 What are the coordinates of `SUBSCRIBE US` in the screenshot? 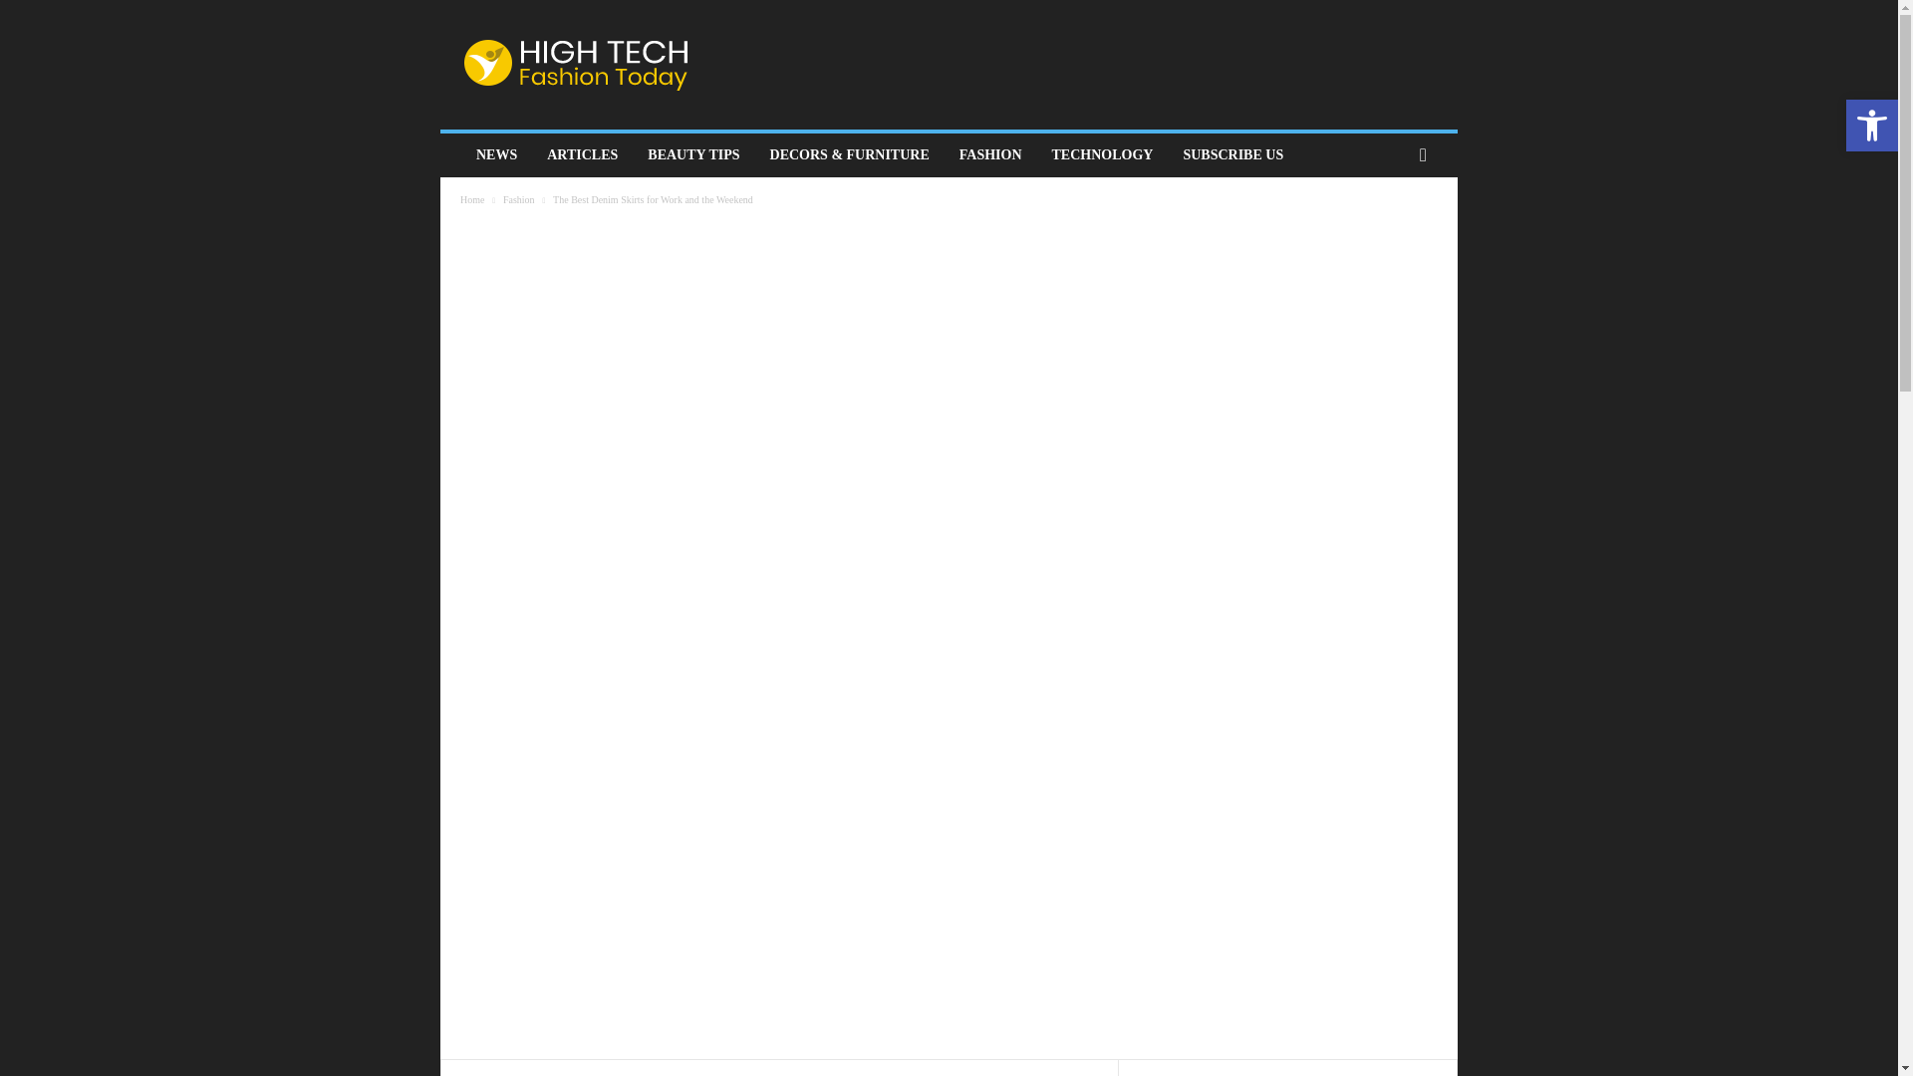 It's located at (1232, 155).